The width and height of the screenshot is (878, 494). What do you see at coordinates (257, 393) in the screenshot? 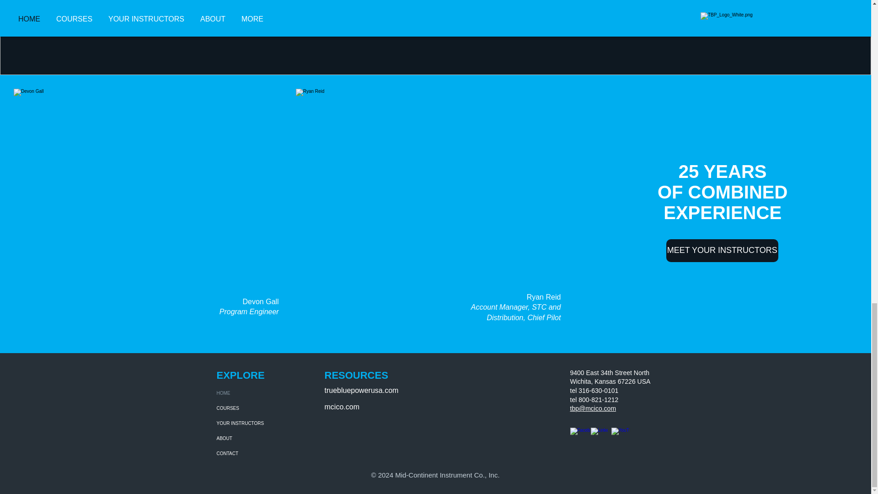
I see `HOME` at bounding box center [257, 393].